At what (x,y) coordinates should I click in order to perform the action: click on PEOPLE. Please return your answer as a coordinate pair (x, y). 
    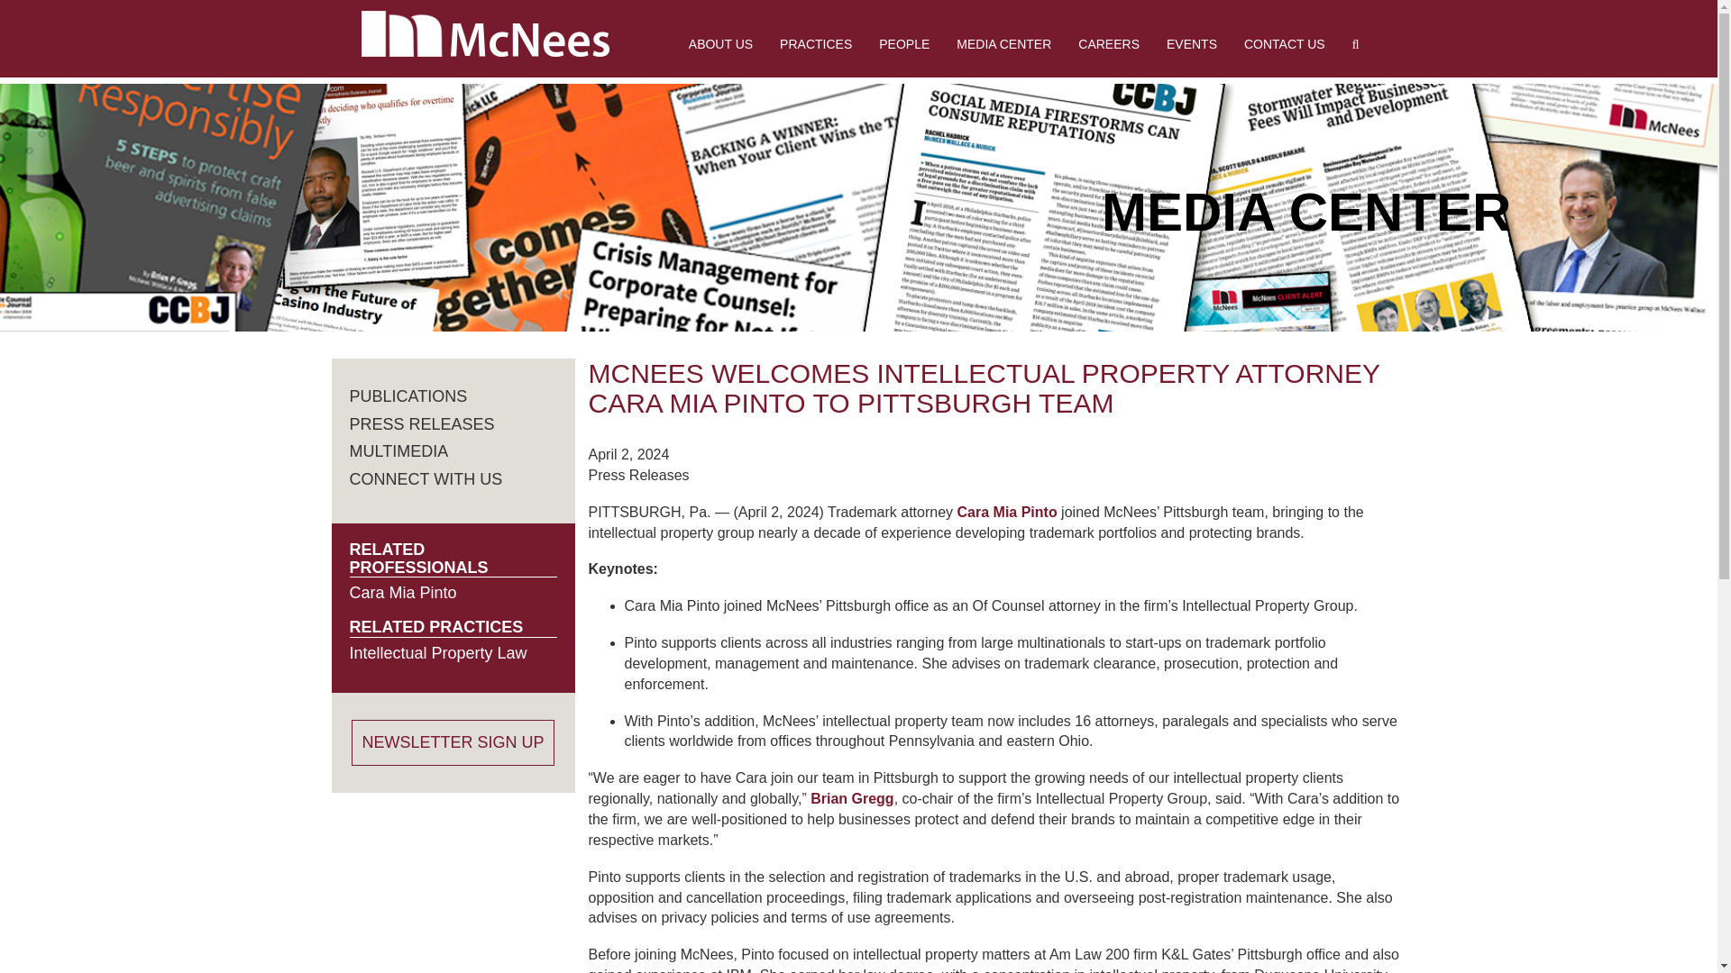
    Looking at the image, I should click on (904, 43).